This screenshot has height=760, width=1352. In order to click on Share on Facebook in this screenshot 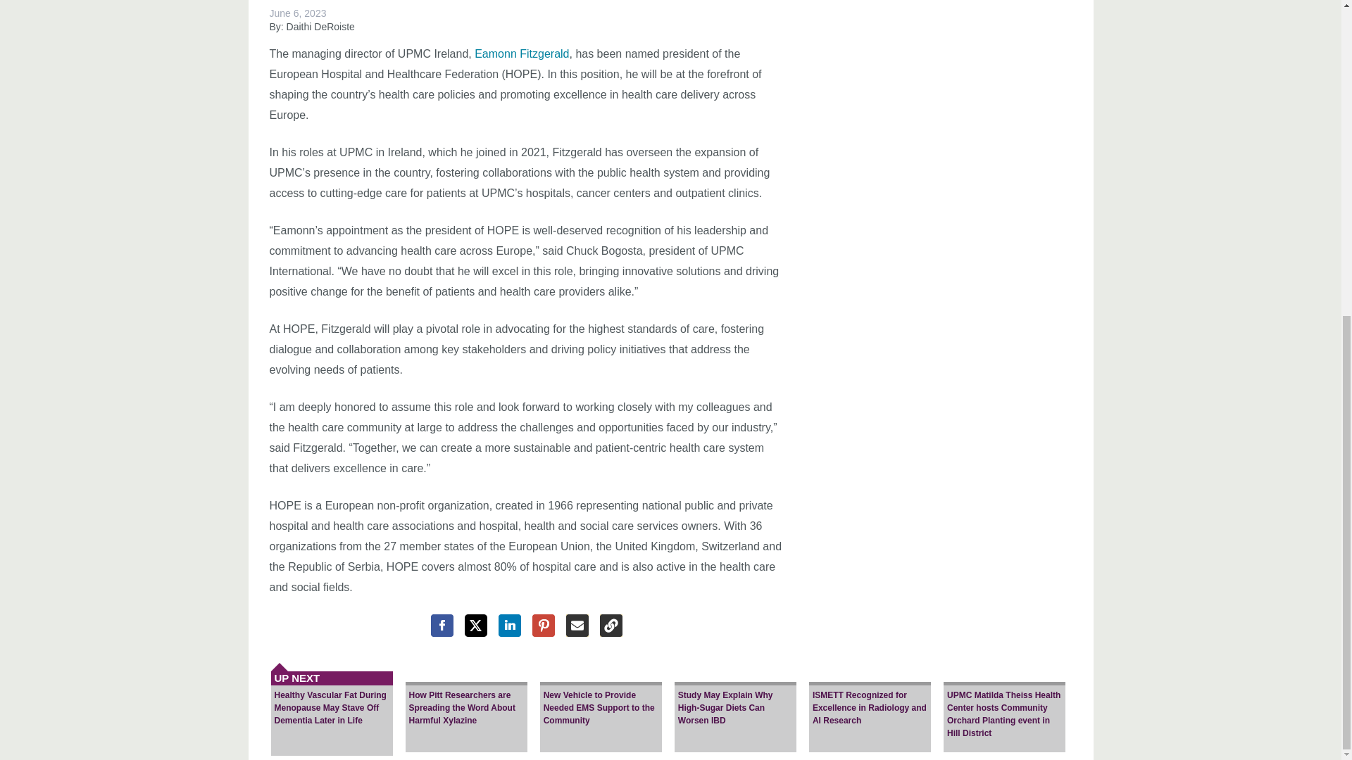, I will do `click(442, 625)`.